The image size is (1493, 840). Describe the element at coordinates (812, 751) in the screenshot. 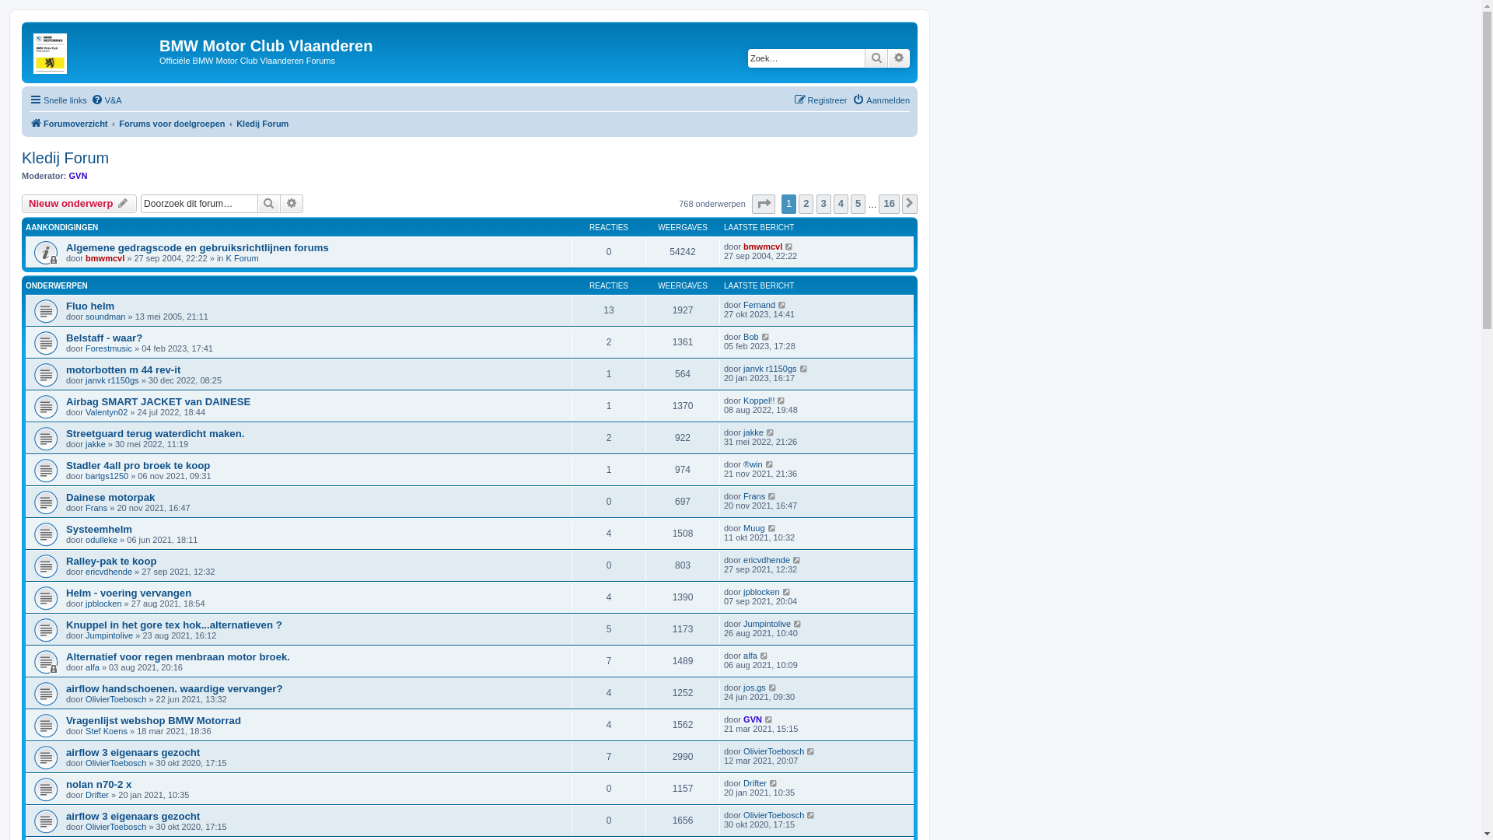

I see `Ga naar laatste bericht` at that location.